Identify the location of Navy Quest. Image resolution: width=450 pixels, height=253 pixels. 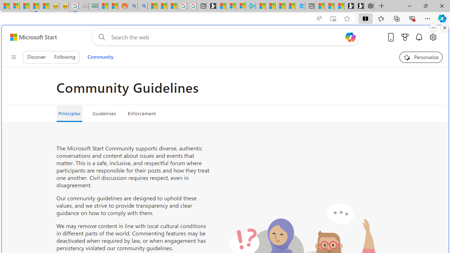
(83, 6).